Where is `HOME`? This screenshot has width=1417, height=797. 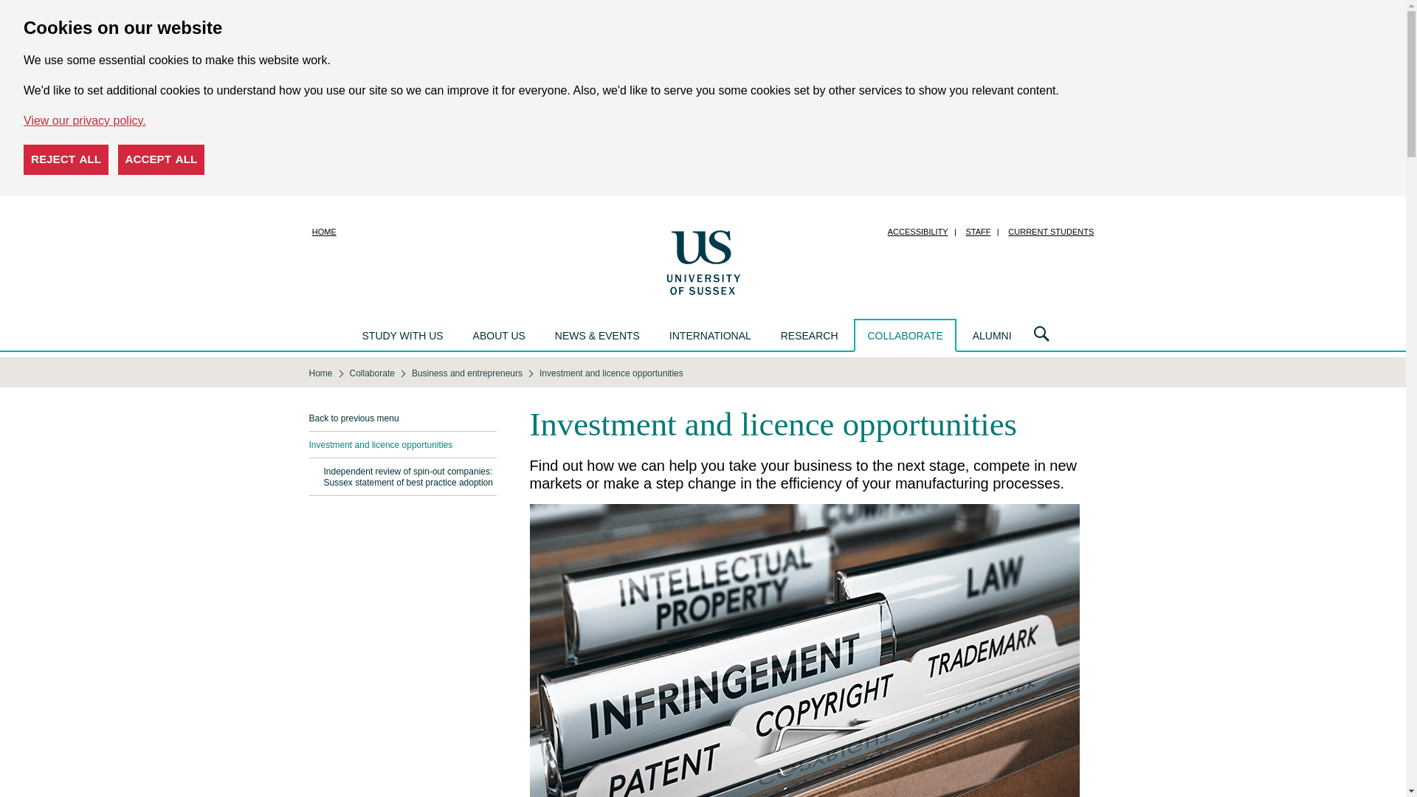 HOME is located at coordinates (324, 232).